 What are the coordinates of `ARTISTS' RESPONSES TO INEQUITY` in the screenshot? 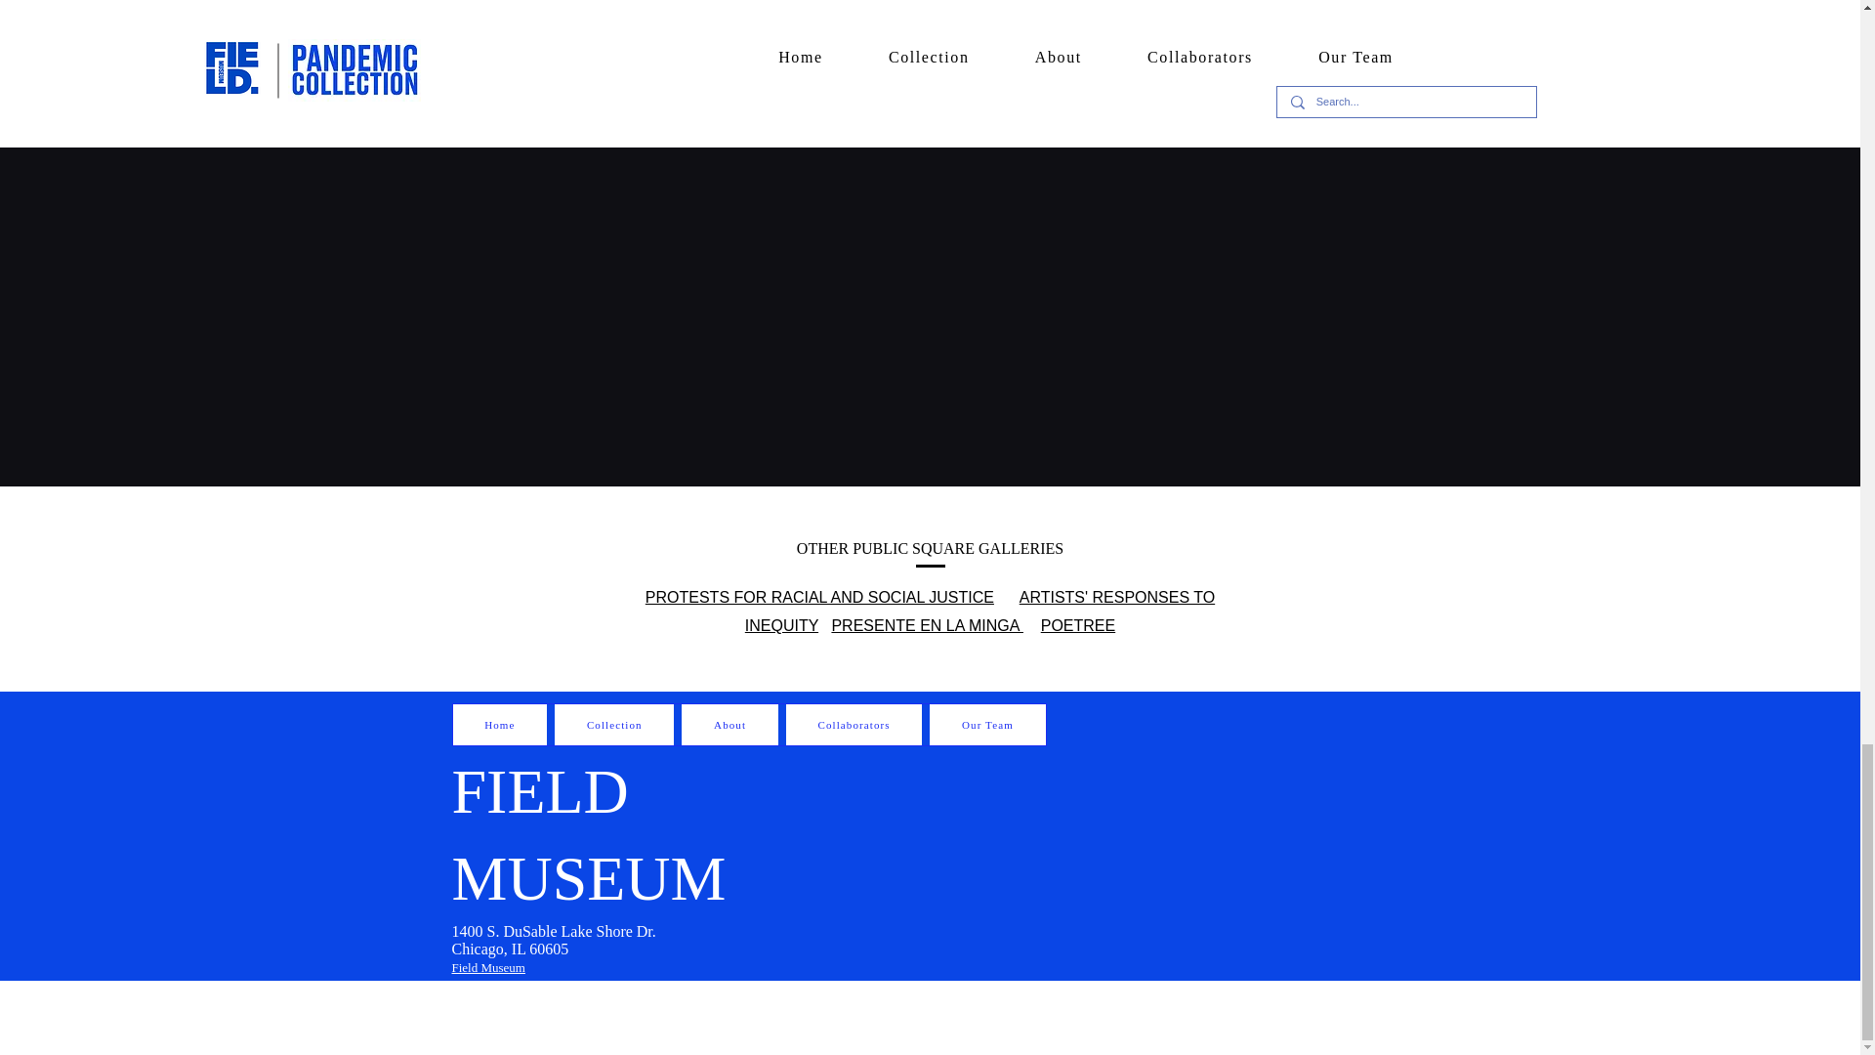 It's located at (979, 612).